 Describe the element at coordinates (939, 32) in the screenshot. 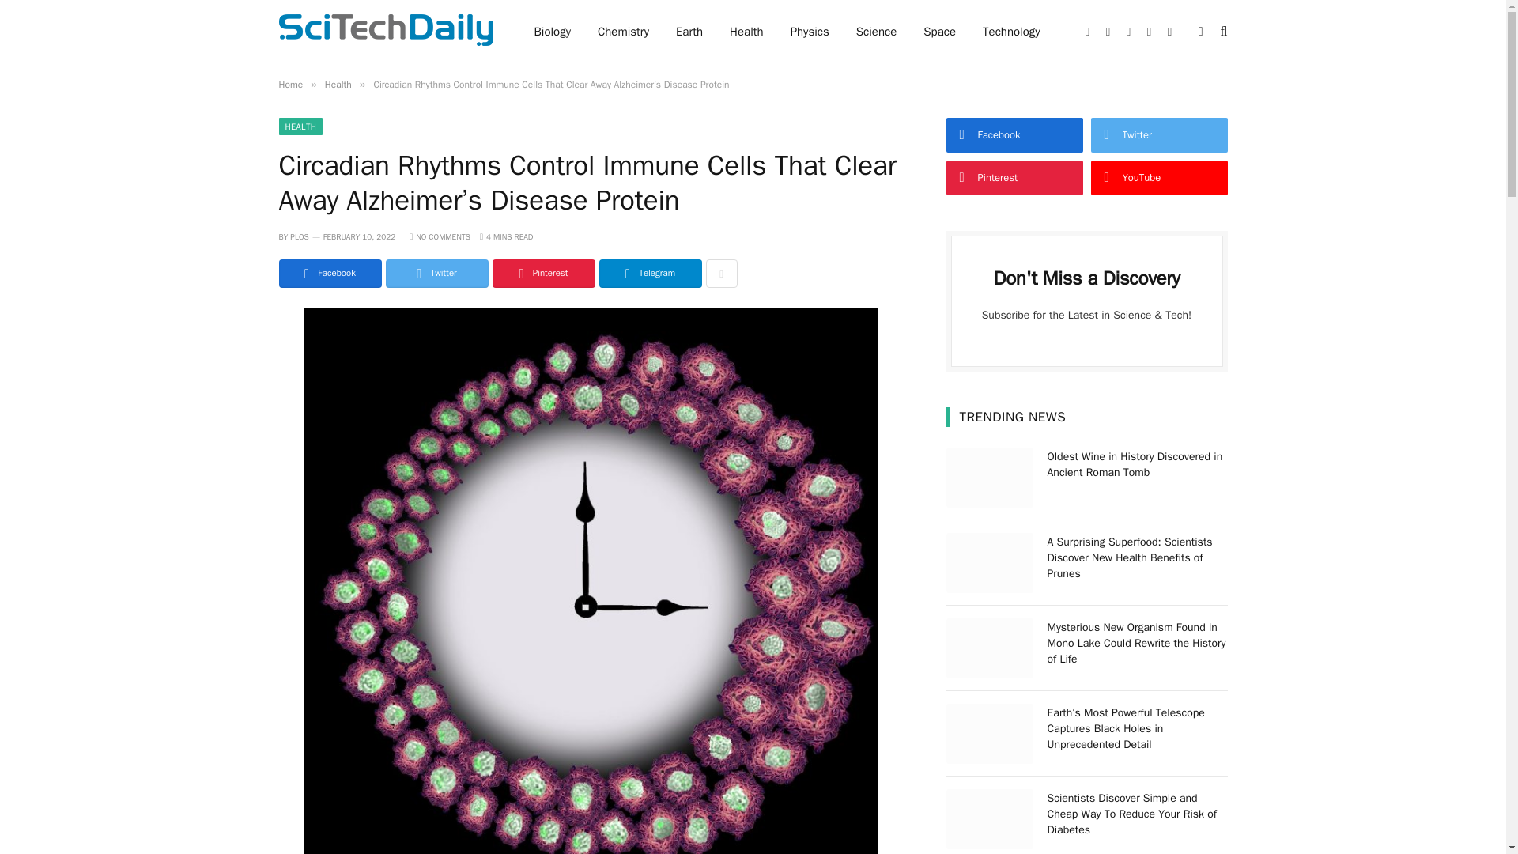

I see `Space` at that location.